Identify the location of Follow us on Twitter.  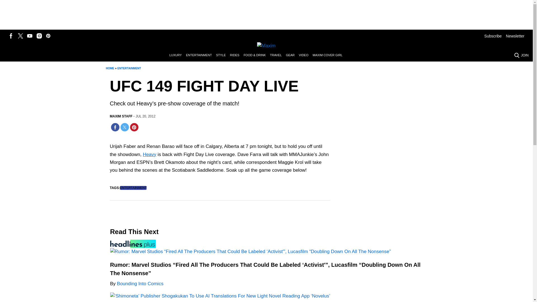
(20, 36).